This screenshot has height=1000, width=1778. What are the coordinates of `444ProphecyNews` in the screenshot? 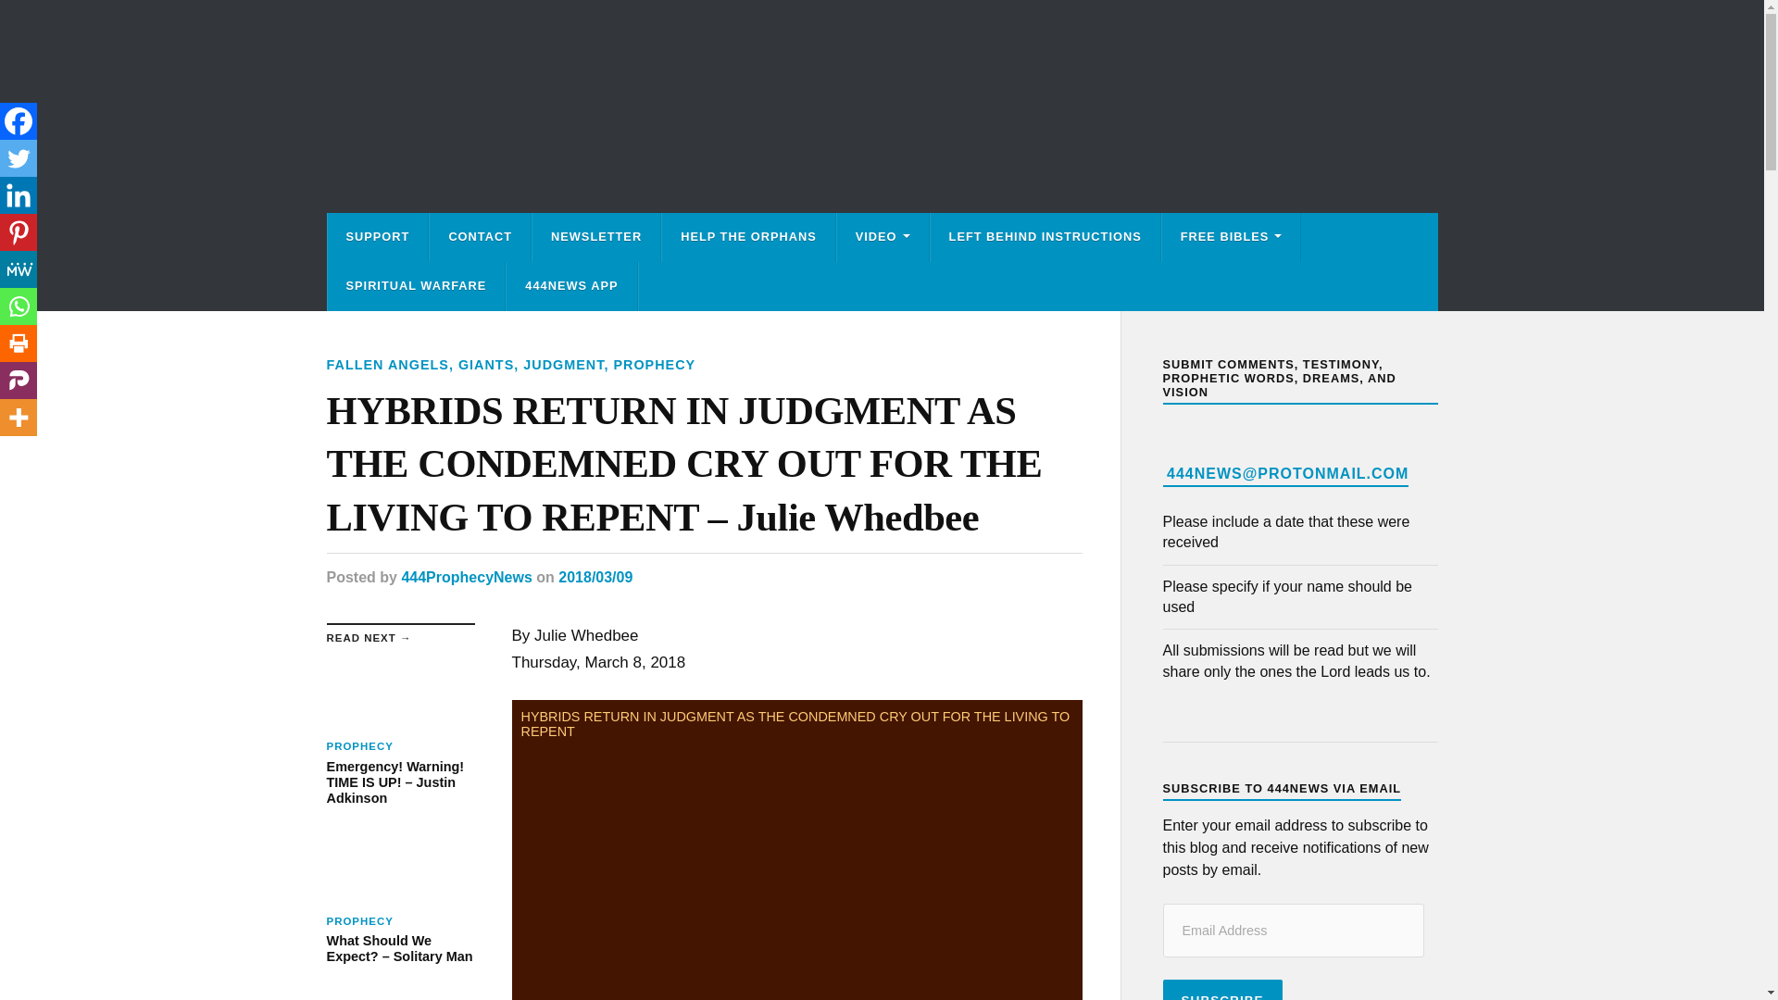 It's located at (467, 576).